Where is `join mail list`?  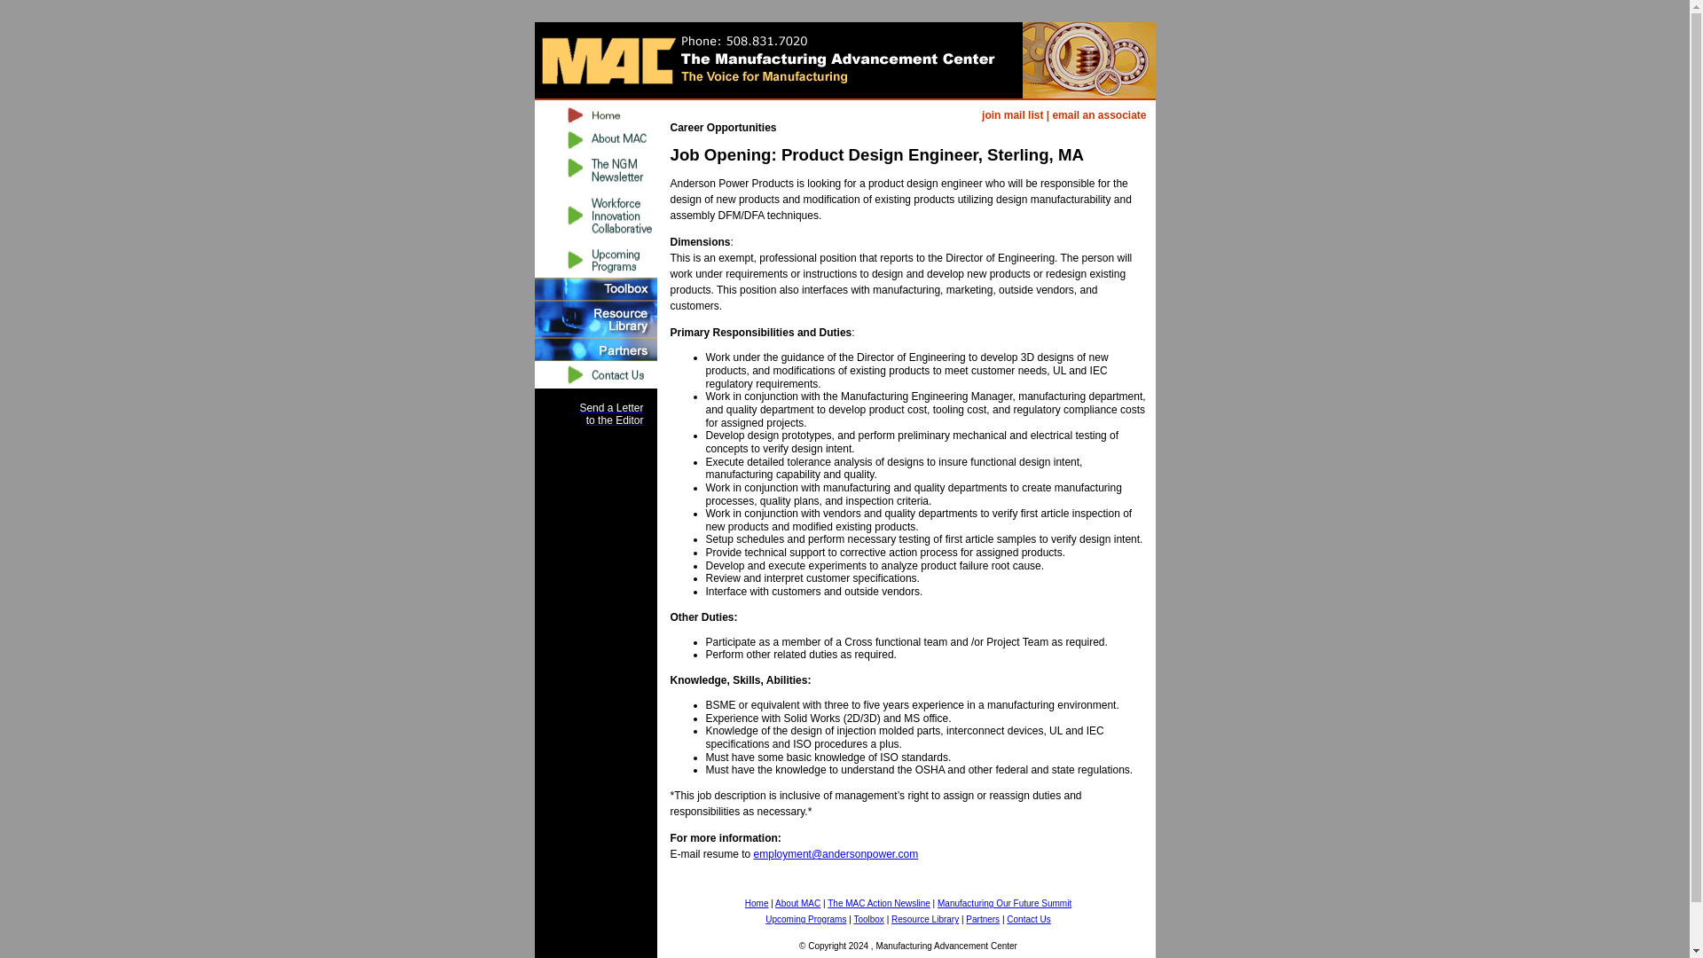 join mail list is located at coordinates (1012, 115).